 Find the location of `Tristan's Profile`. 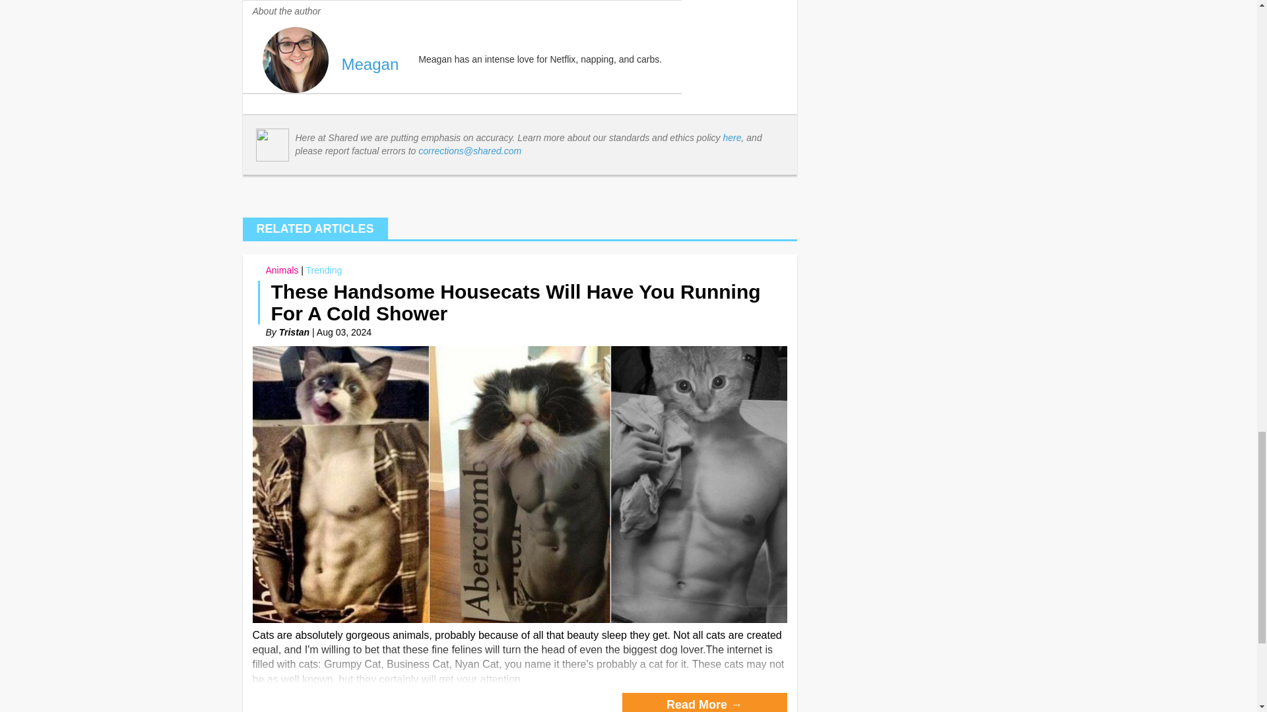

Tristan's Profile is located at coordinates (294, 332).